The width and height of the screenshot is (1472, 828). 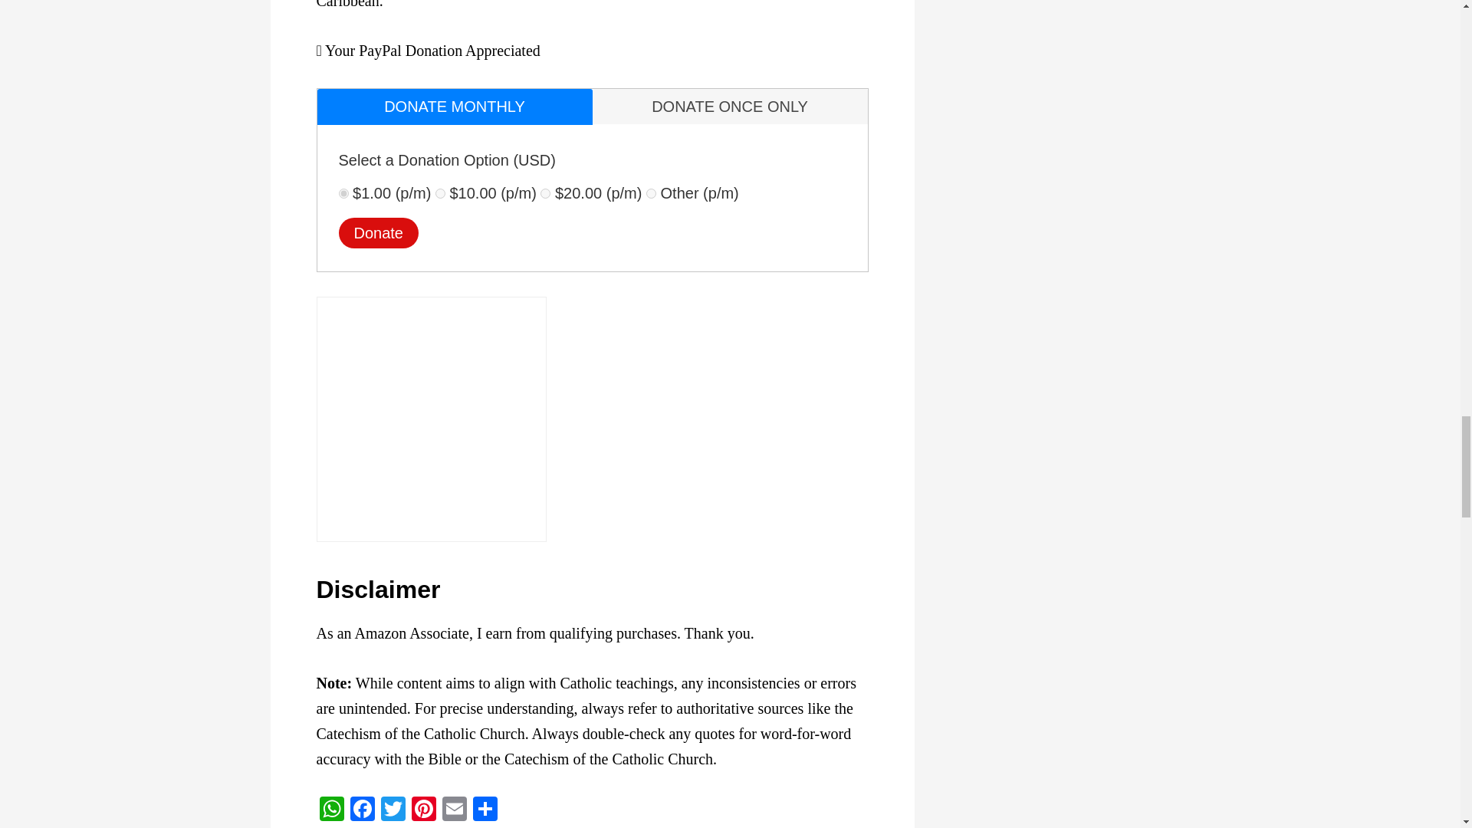 What do you see at coordinates (454, 810) in the screenshot?
I see `Email` at bounding box center [454, 810].